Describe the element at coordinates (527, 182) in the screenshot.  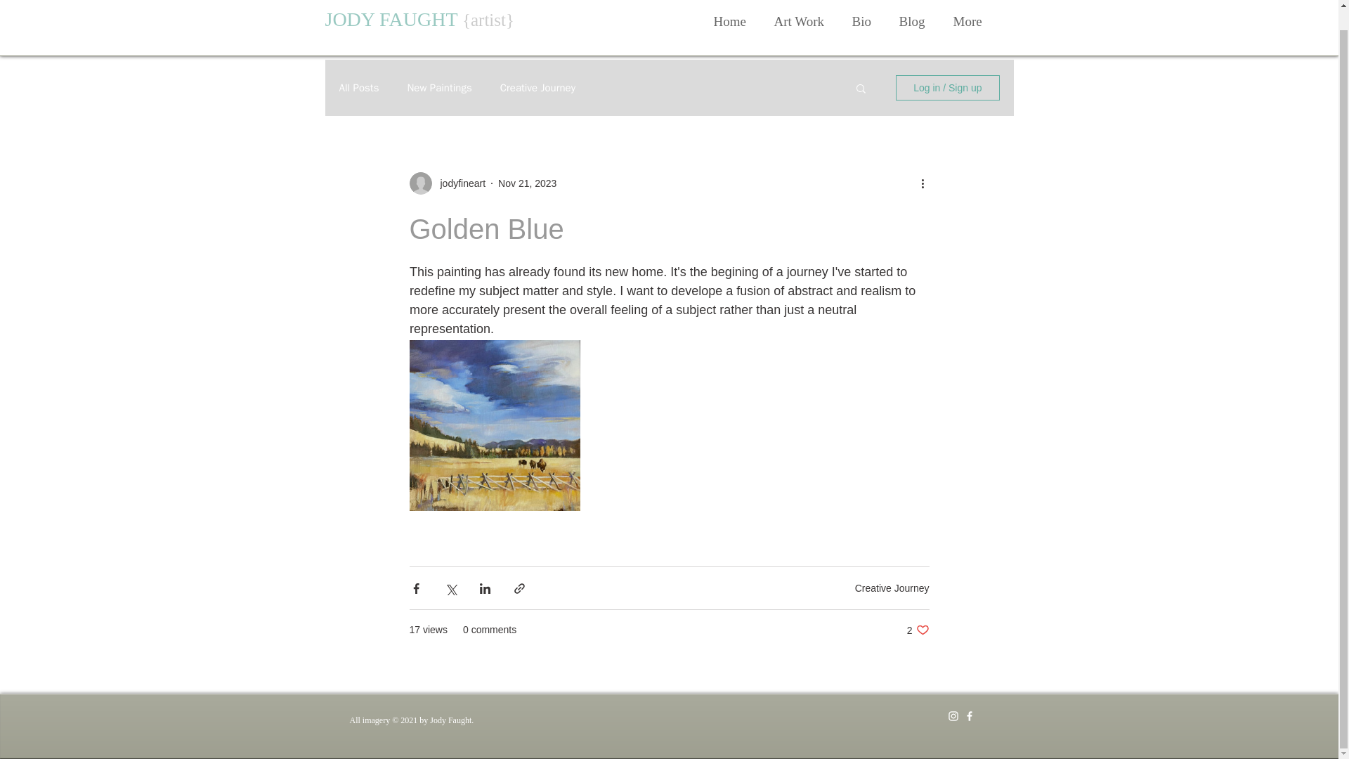
I see `Home` at that location.